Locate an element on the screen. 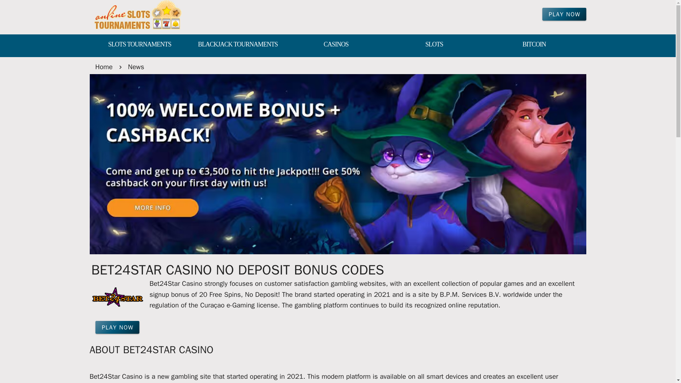 This screenshot has height=383, width=681. BLACKJACK TOURNAMENTS is located at coordinates (238, 45).